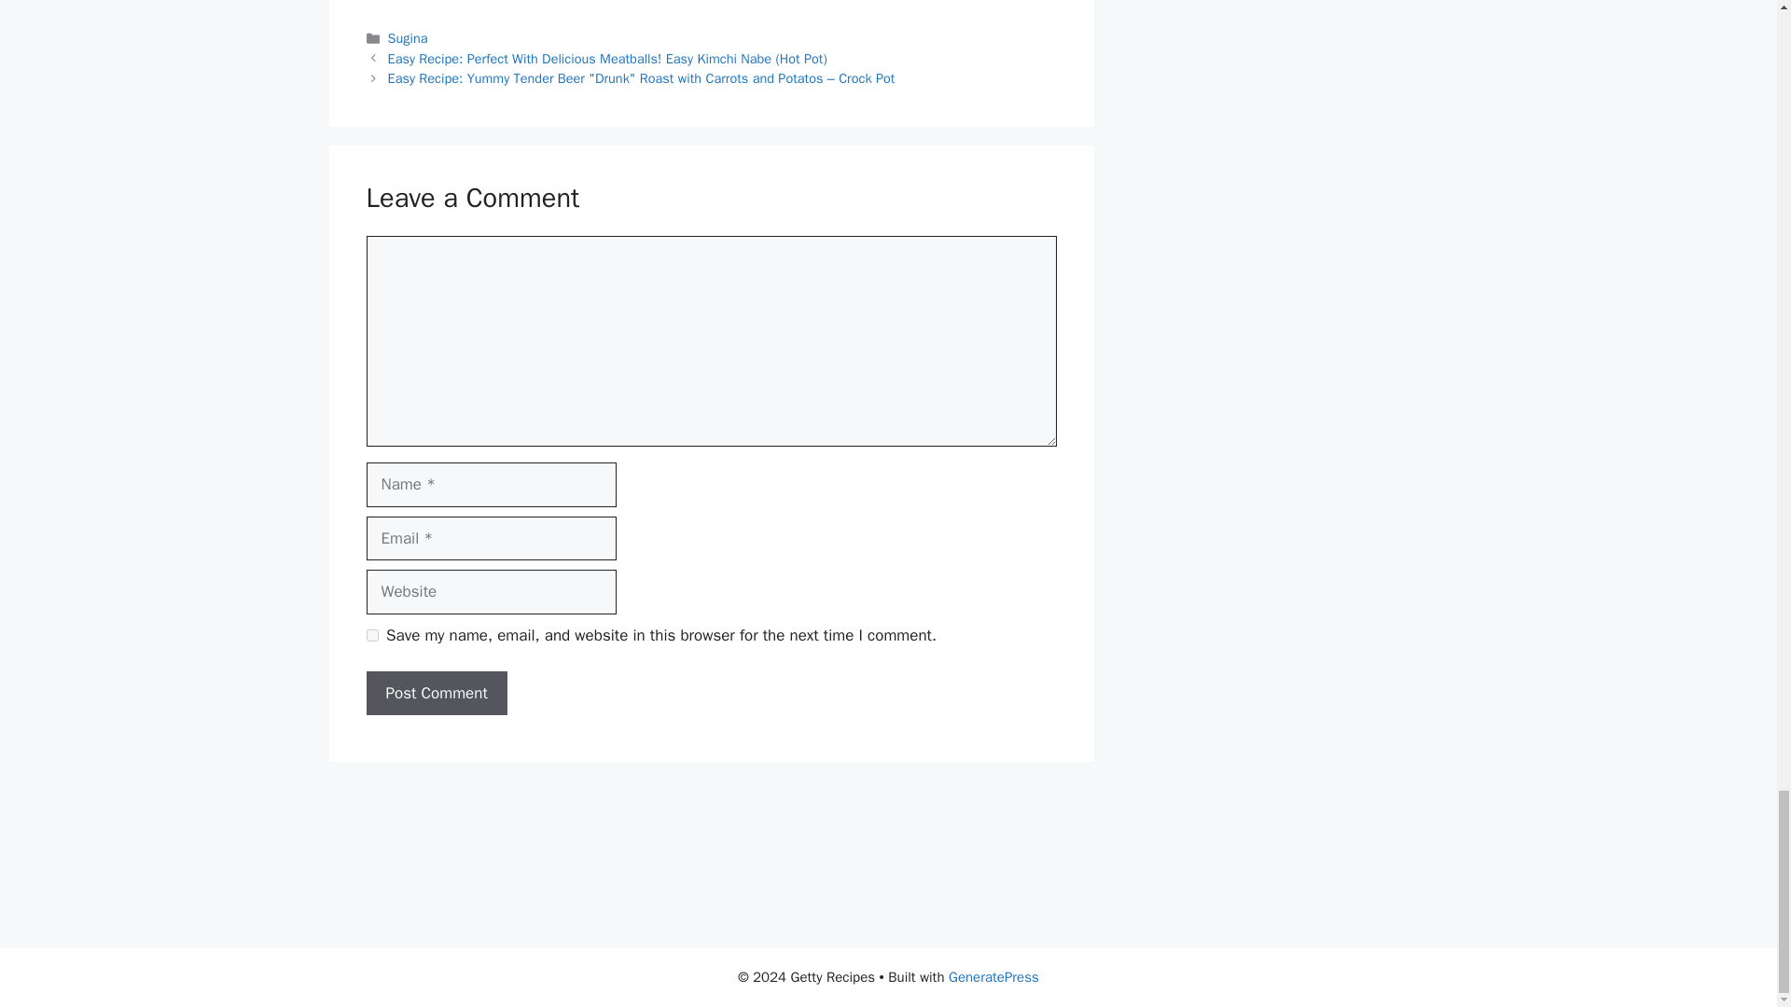 This screenshot has height=1007, width=1791. I want to click on Post Comment, so click(436, 694).